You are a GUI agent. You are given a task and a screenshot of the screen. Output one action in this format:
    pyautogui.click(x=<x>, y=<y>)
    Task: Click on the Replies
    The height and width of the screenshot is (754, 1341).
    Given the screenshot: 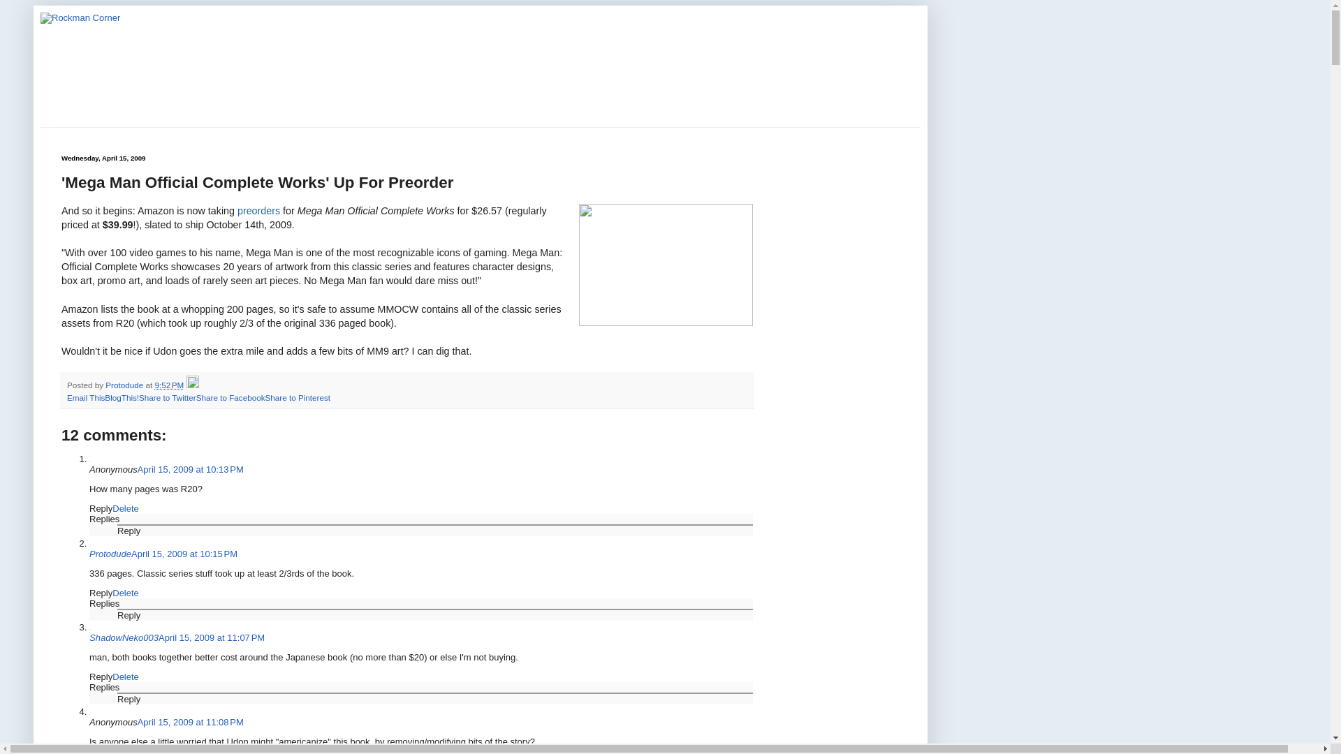 What is the action you would take?
    pyautogui.click(x=104, y=687)
    